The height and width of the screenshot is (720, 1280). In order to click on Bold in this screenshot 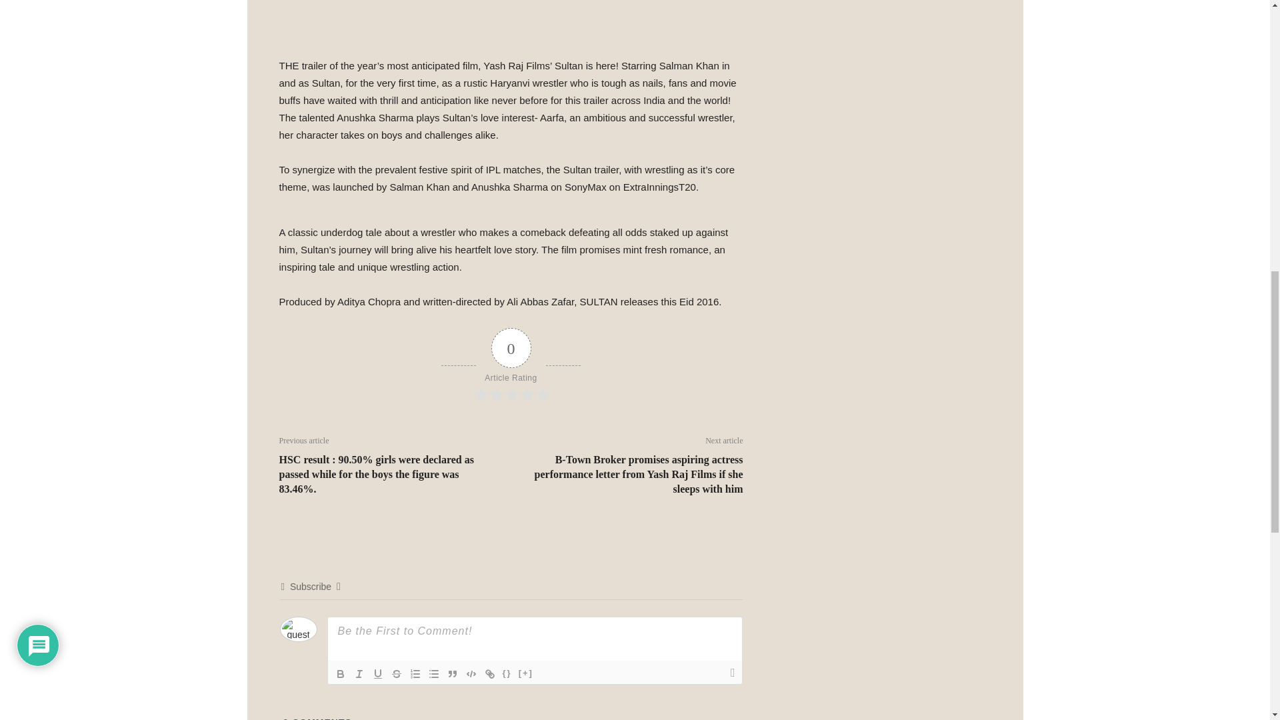, I will do `click(340, 673)`.